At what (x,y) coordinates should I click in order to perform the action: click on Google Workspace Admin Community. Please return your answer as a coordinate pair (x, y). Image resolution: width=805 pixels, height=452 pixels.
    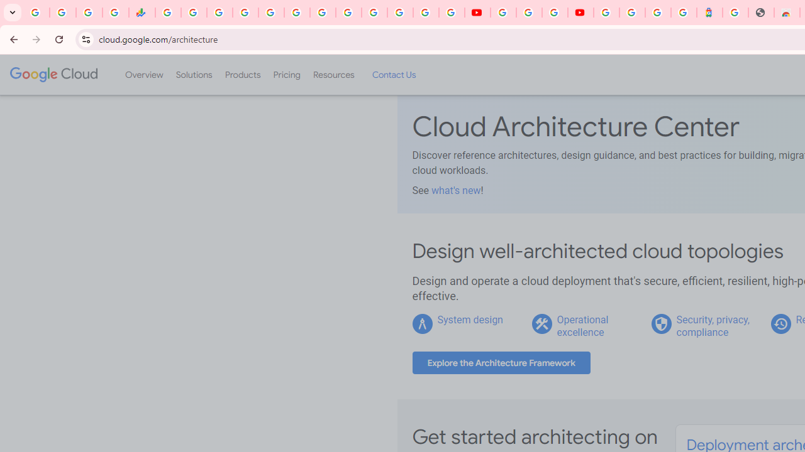
    Looking at the image, I should click on (36, 13).